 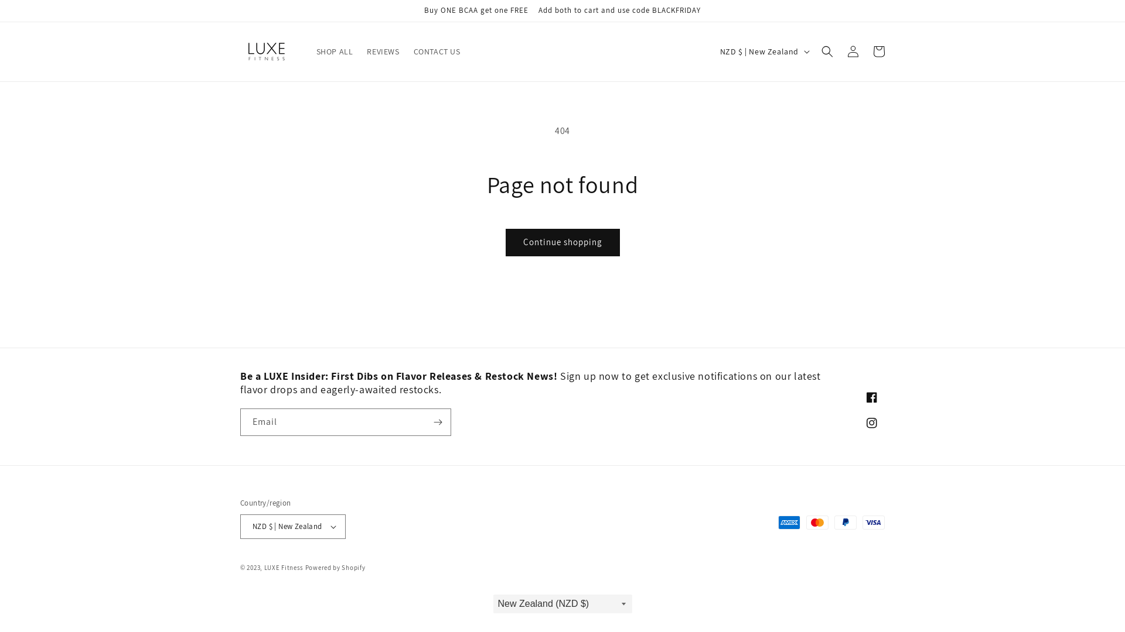 I want to click on Facebook, so click(x=872, y=397).